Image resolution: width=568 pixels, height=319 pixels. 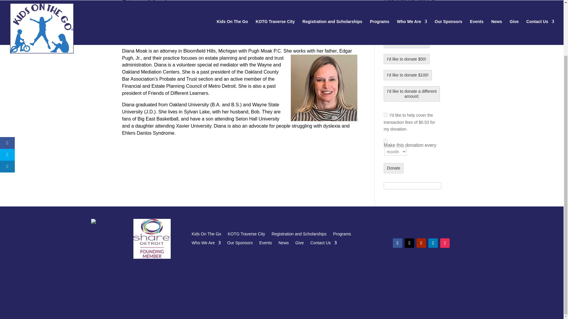 I want to click on Follow on Facebook, so click(x=398, y=243).